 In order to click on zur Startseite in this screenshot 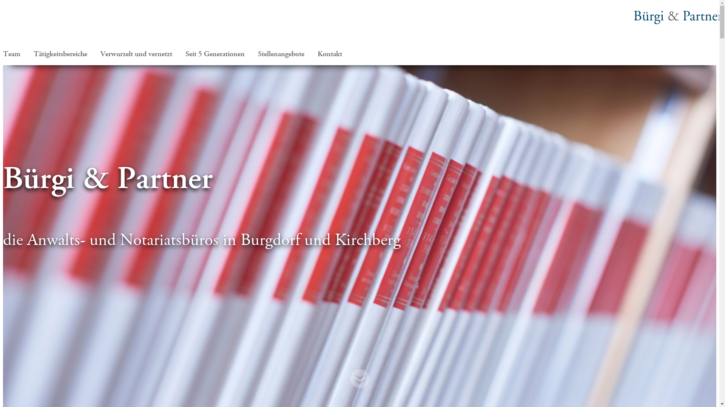, I will do `click(678, 21)`.